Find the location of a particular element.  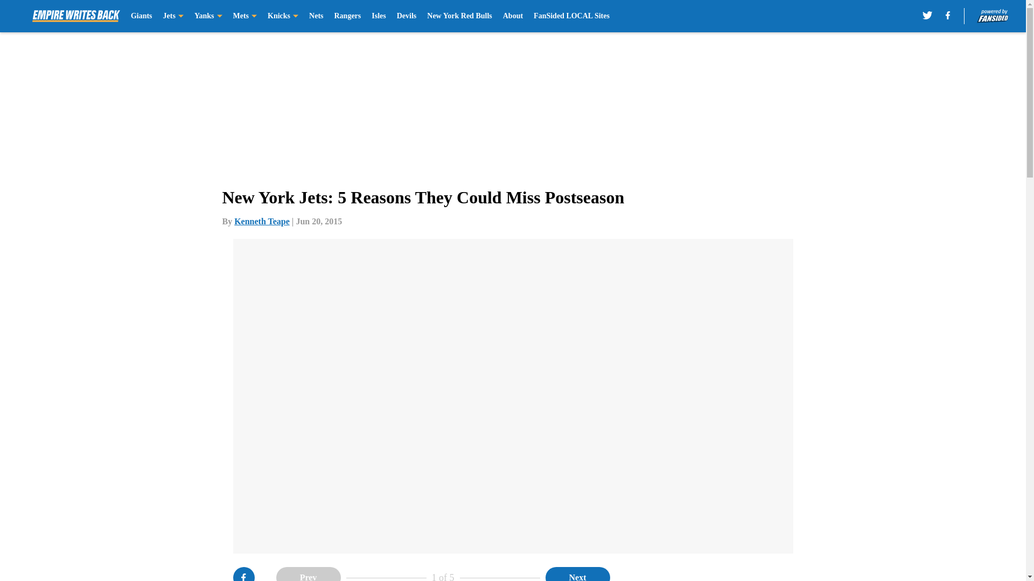

Giants is located at coordinates (141, 16).